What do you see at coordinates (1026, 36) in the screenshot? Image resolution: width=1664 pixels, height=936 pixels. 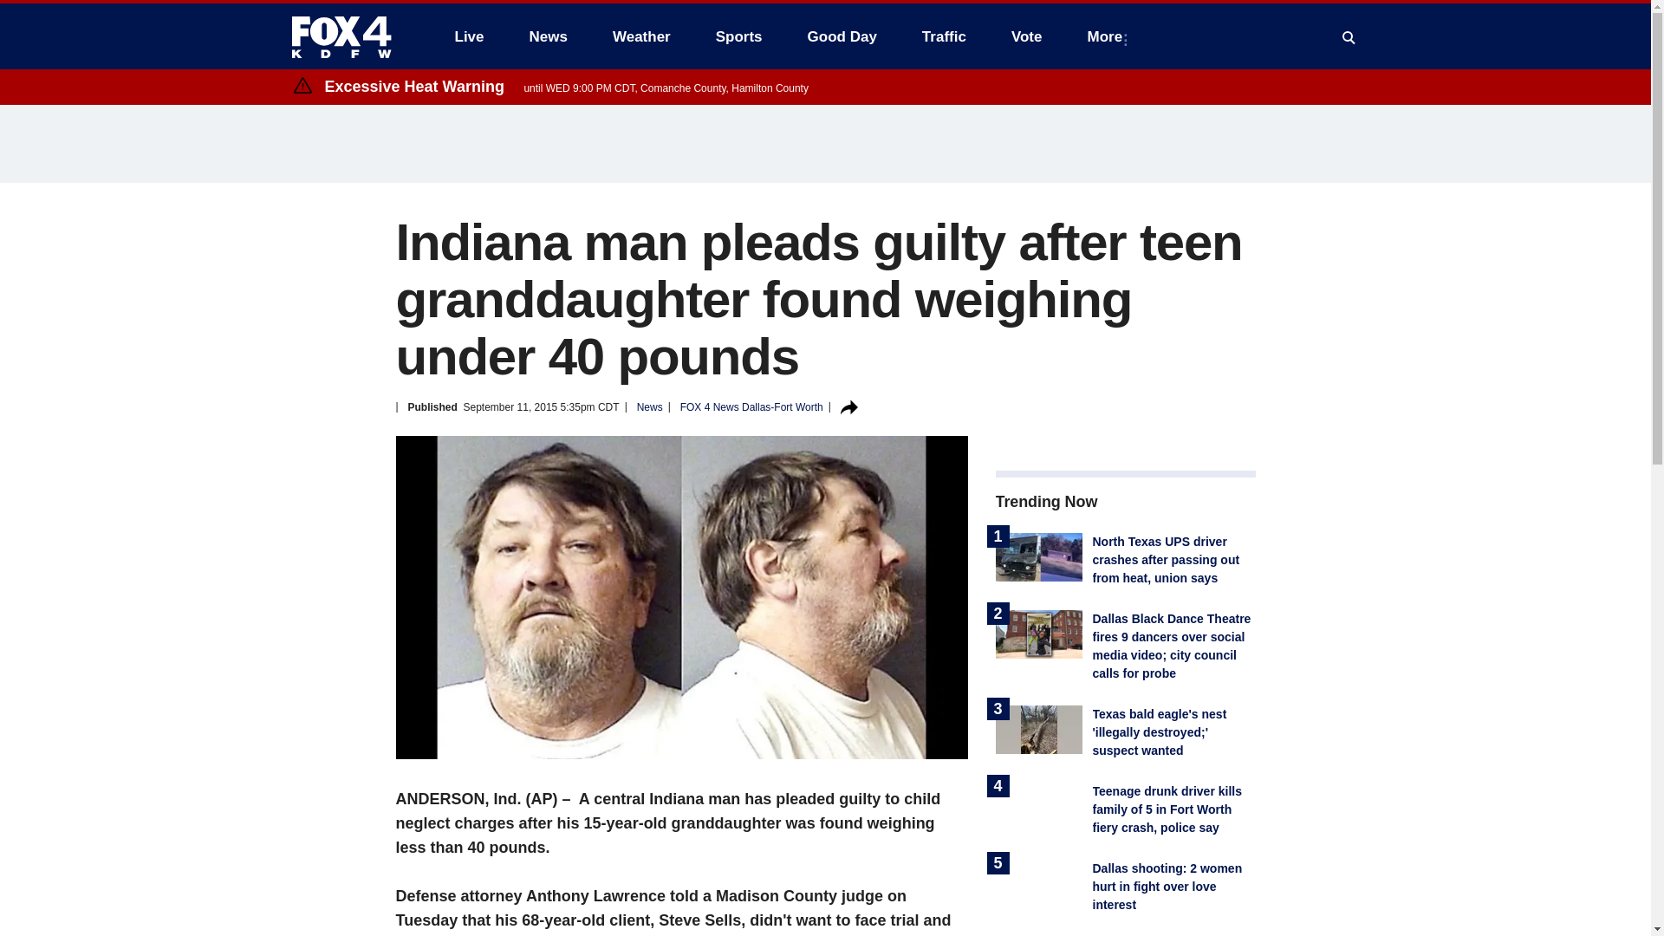 I see `Vote` at bounding box center [1026, 36].